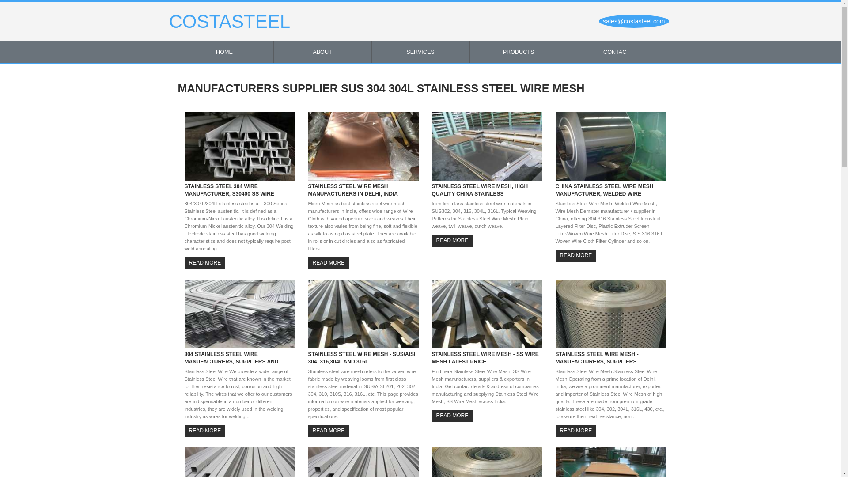 The height and width of the screenshot is (477, 848). Describe the element at coordinates (205, 263) in the screenshot. I see `READ MORE` at that location.